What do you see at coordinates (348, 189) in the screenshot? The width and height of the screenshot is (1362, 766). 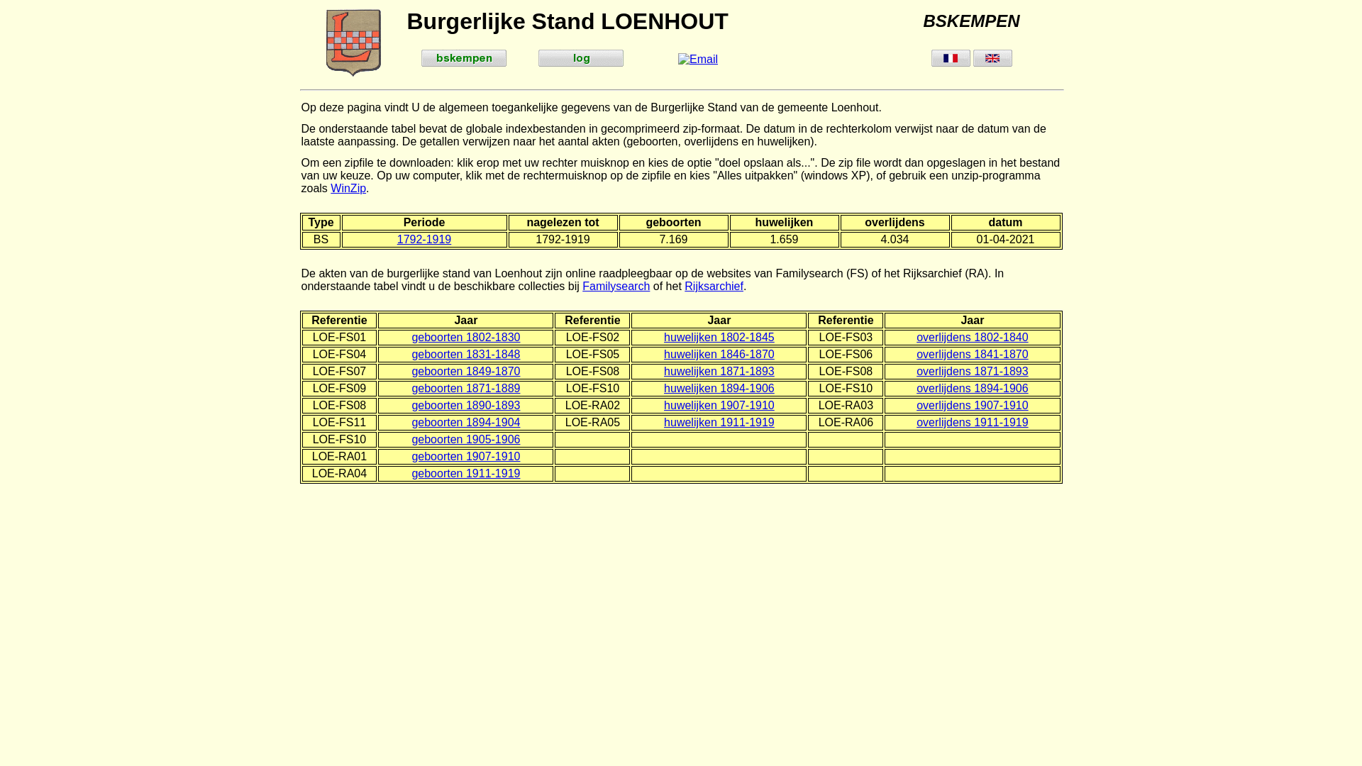 I see `WinZip` at bounding box center [348, 189].